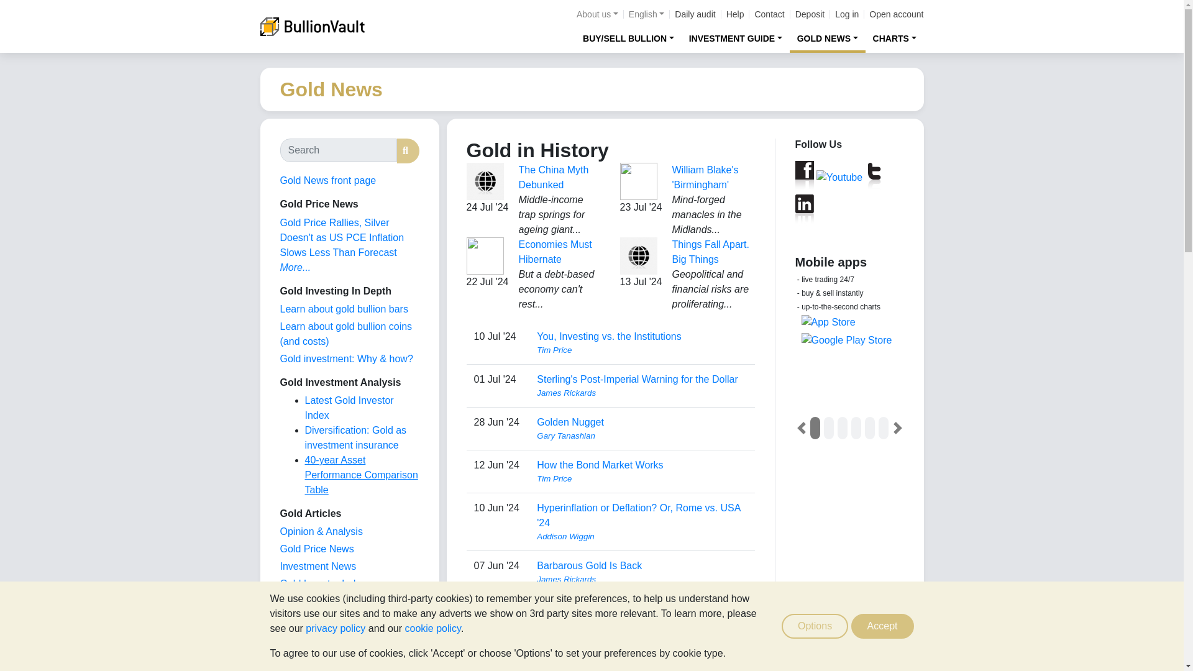  I want to click on Gold Infographics, so click(318, 601).